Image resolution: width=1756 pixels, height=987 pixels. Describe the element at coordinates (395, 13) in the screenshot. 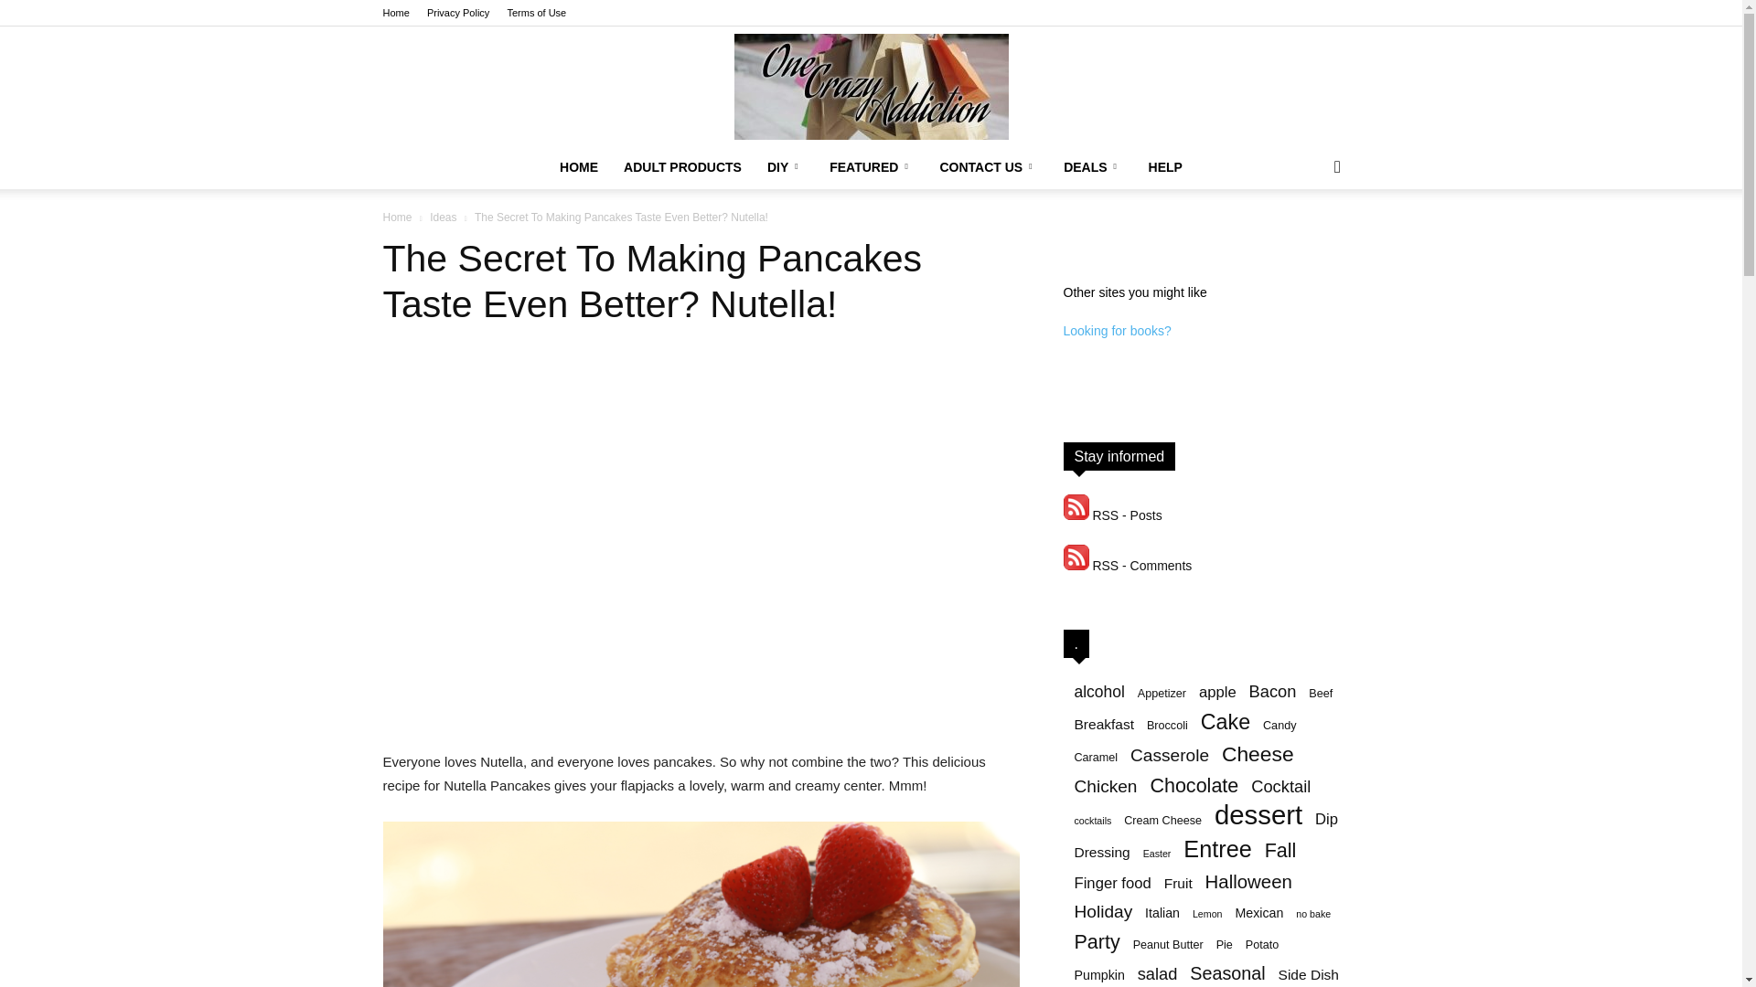

I see `Home` at that location.